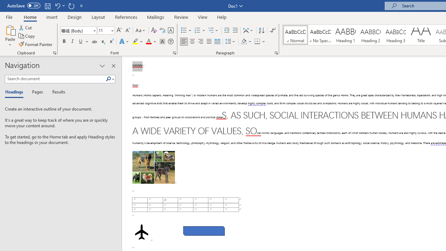 This screenshot has height=251, width=446. Describe the element at coordinates (204, 231) in the screenshot. I see `Rectangle: Diagonal Corners Snipped 2` at that location.